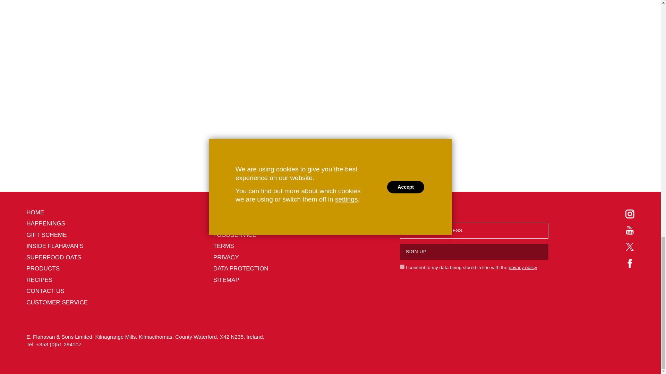 The image size is (666, 374). I want to click on Facebook, so click(629, 263).